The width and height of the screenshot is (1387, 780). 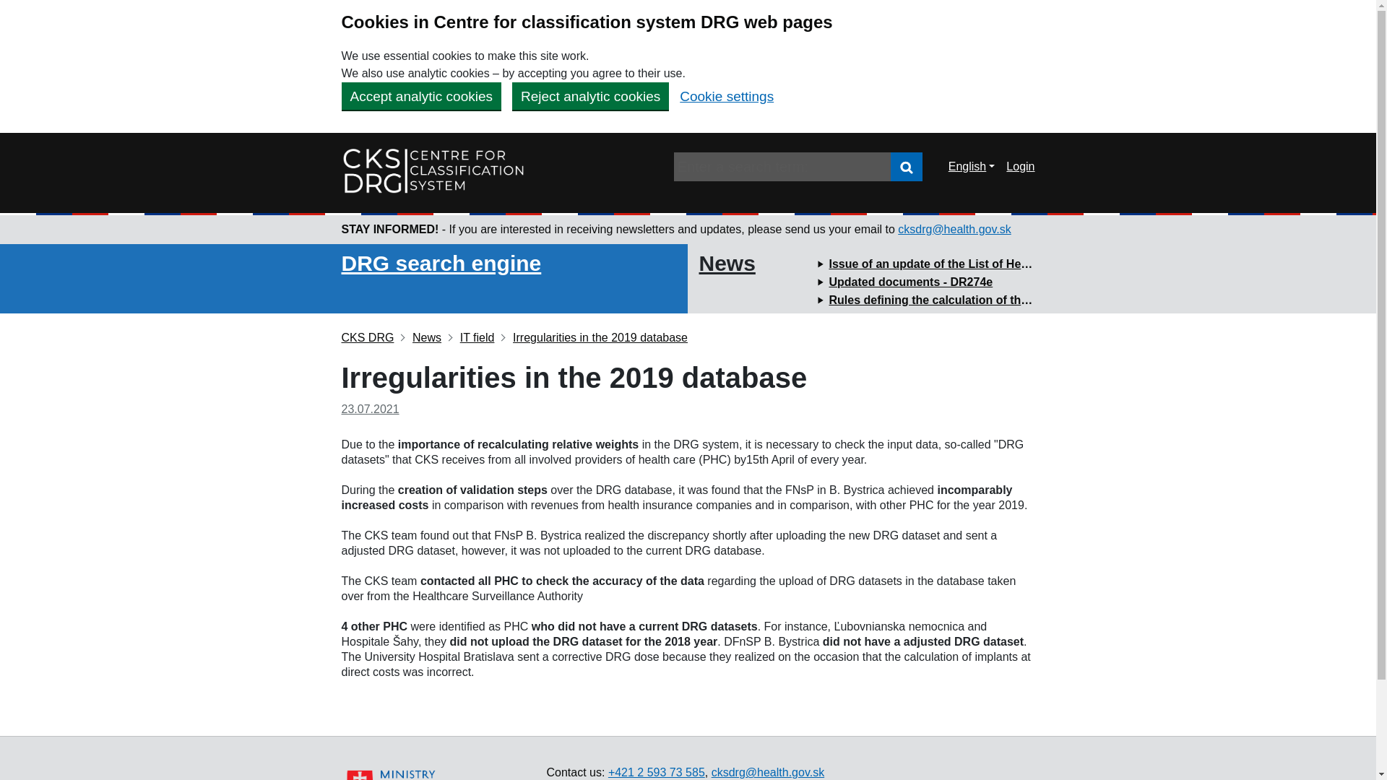 What do you see at coordinates (367, 338) in the screenshot?
I see `CKS DRG` at bounding box center [367, 338].